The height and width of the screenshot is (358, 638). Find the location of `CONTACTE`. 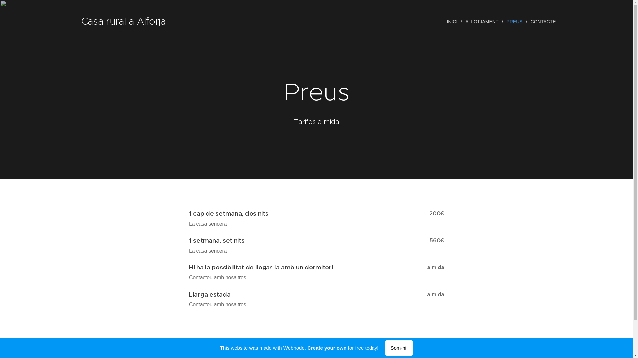

CONTACTE is located at coordinates (542, 22).